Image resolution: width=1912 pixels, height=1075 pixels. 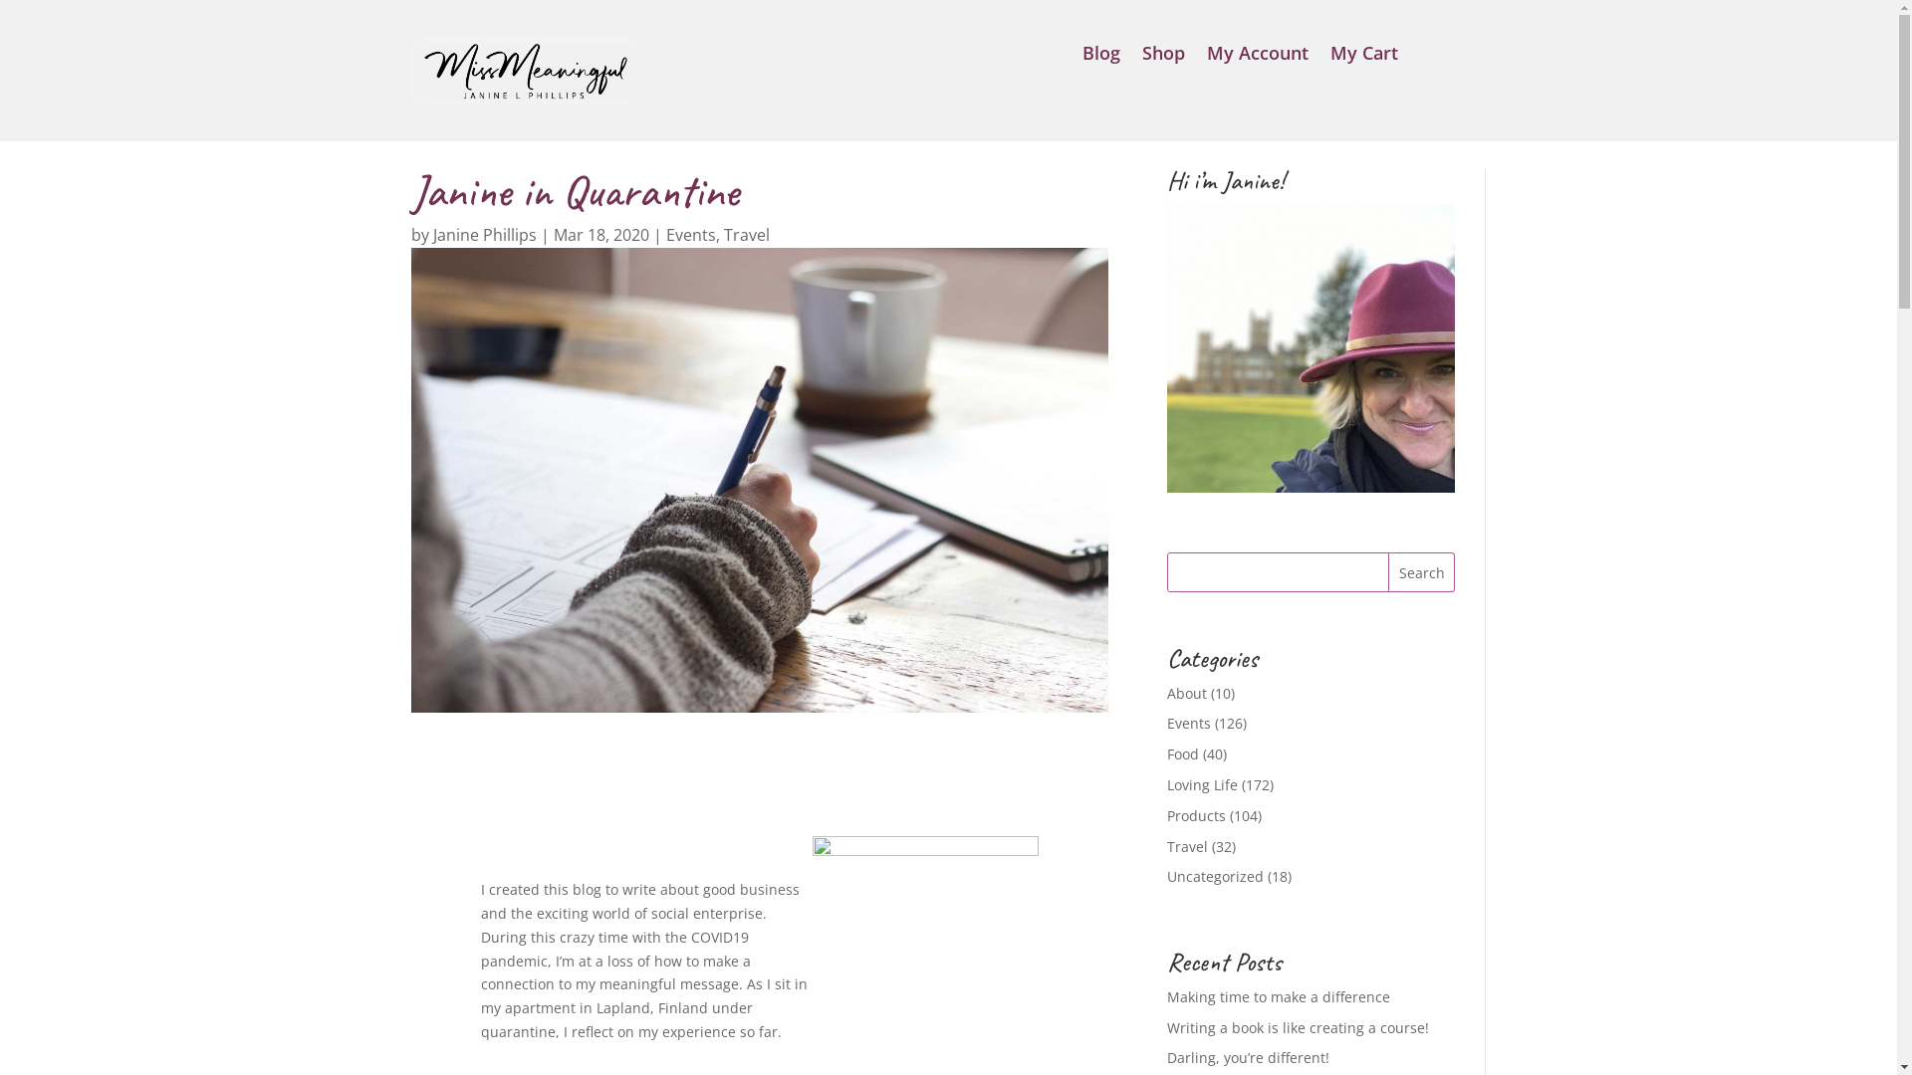 What do you see at coordinates (525, 71) in the screenshot?
I see `wanderlust-book-logo` at bounding box center [525, 71].